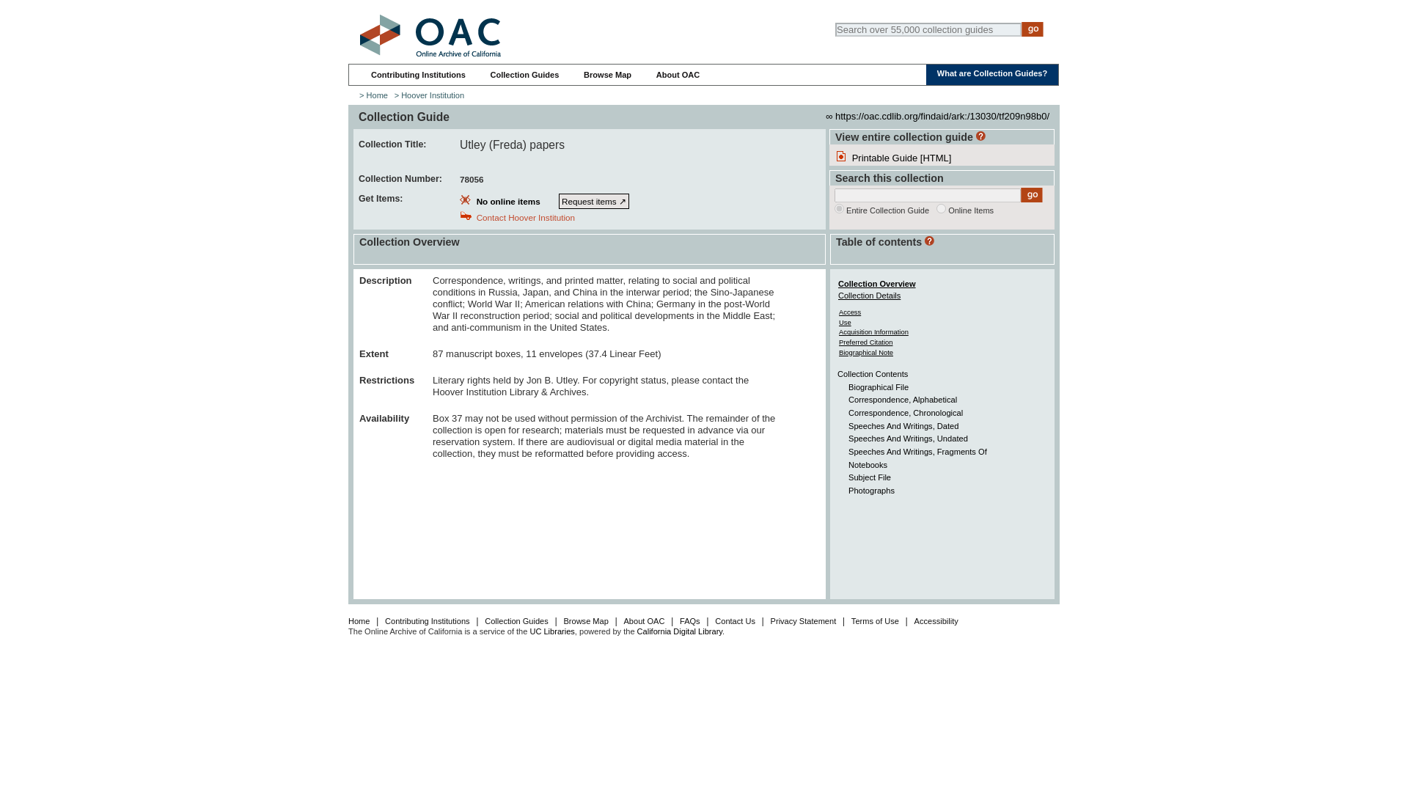  Describe the element at coordinates (845, 322) in the screenshot. I see `Use` at that location.